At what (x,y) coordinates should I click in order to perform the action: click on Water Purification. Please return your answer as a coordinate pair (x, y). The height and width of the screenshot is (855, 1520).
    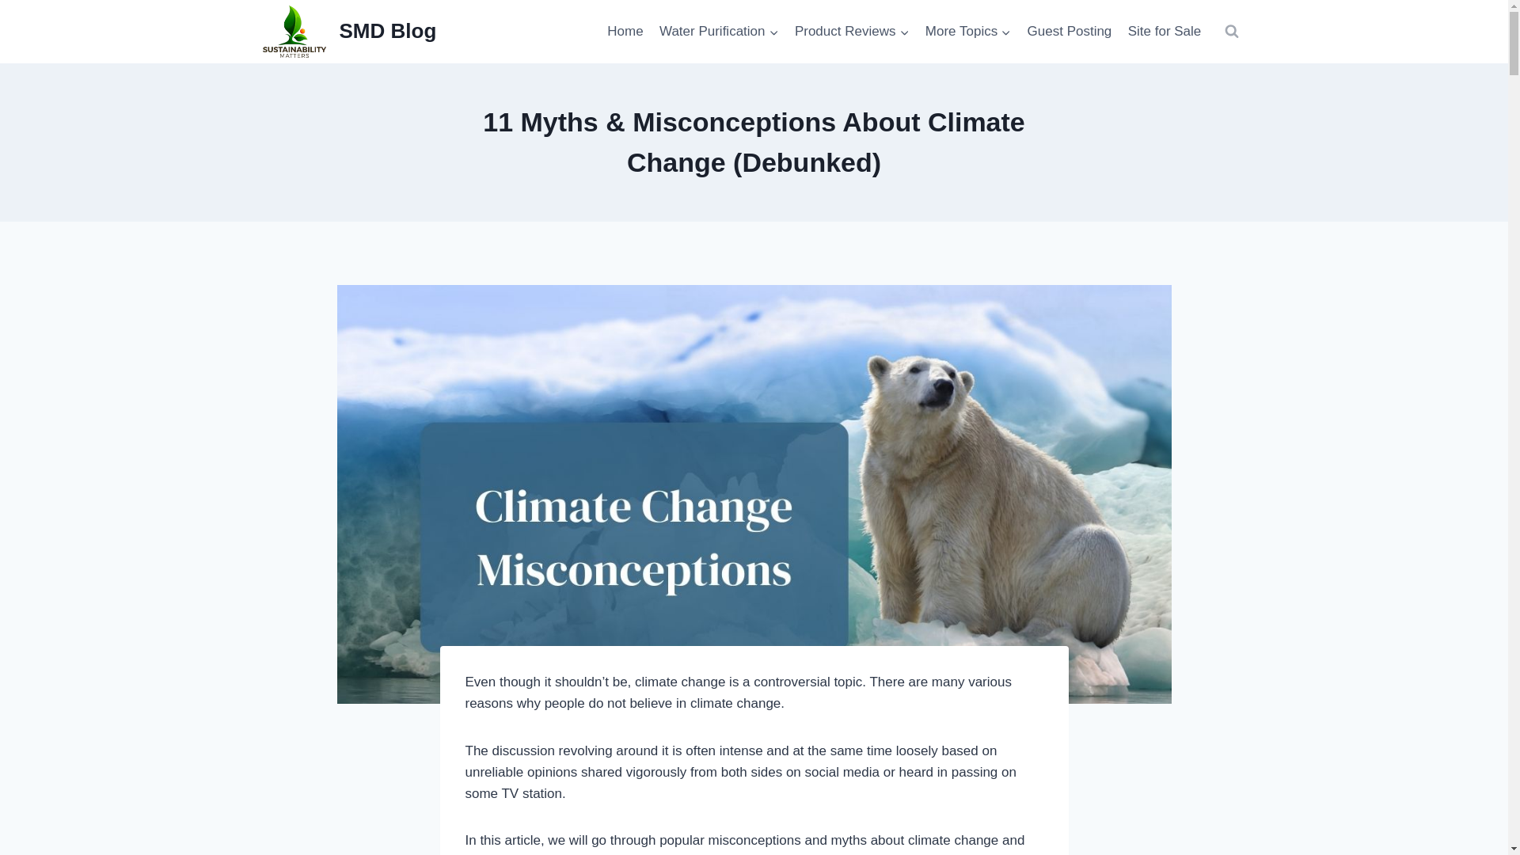
    Looking at the image, I should click on (719, 32).